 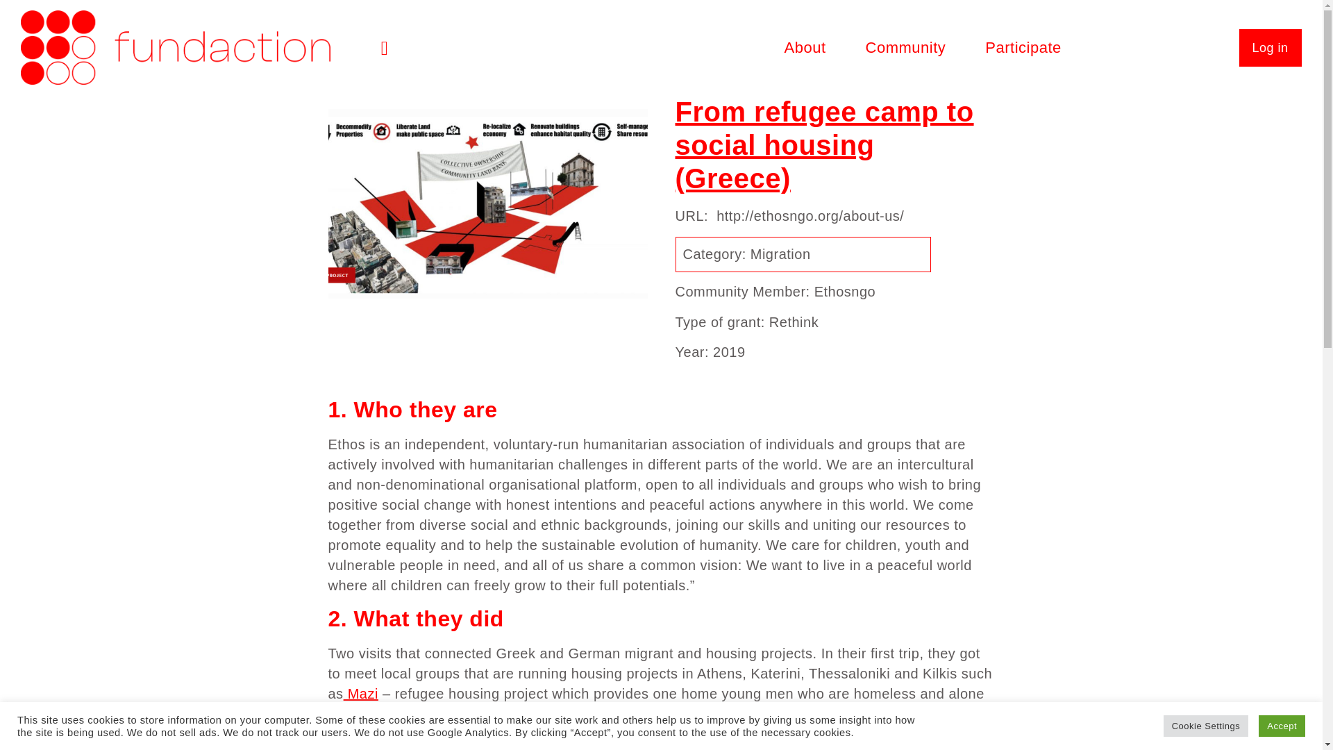 What do you see at coordinates (850, 714) in the screenshot?
I see `Communitism` at bounding box center [850, 714].